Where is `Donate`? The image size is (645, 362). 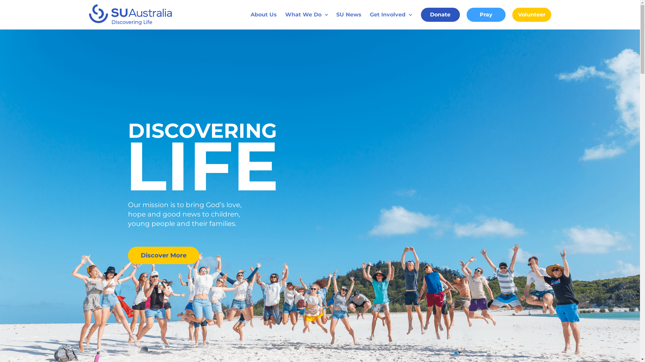
Donate is located at coordinates (440, 15).